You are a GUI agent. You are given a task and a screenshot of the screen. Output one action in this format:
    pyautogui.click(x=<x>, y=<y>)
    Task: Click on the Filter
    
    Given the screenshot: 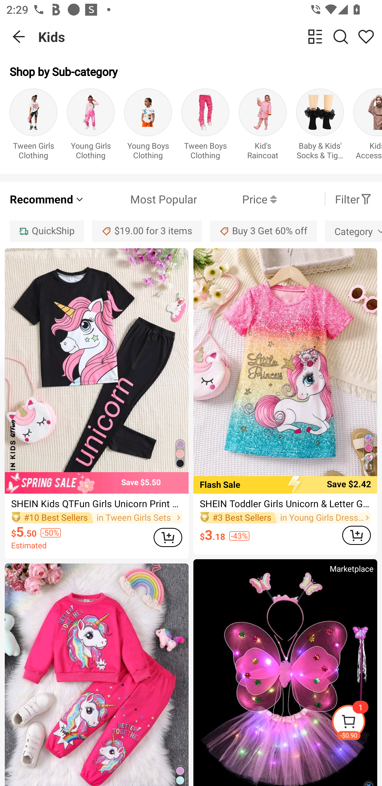 What is the action you would take?
    pyautogui.click(x=353, y=199)
    